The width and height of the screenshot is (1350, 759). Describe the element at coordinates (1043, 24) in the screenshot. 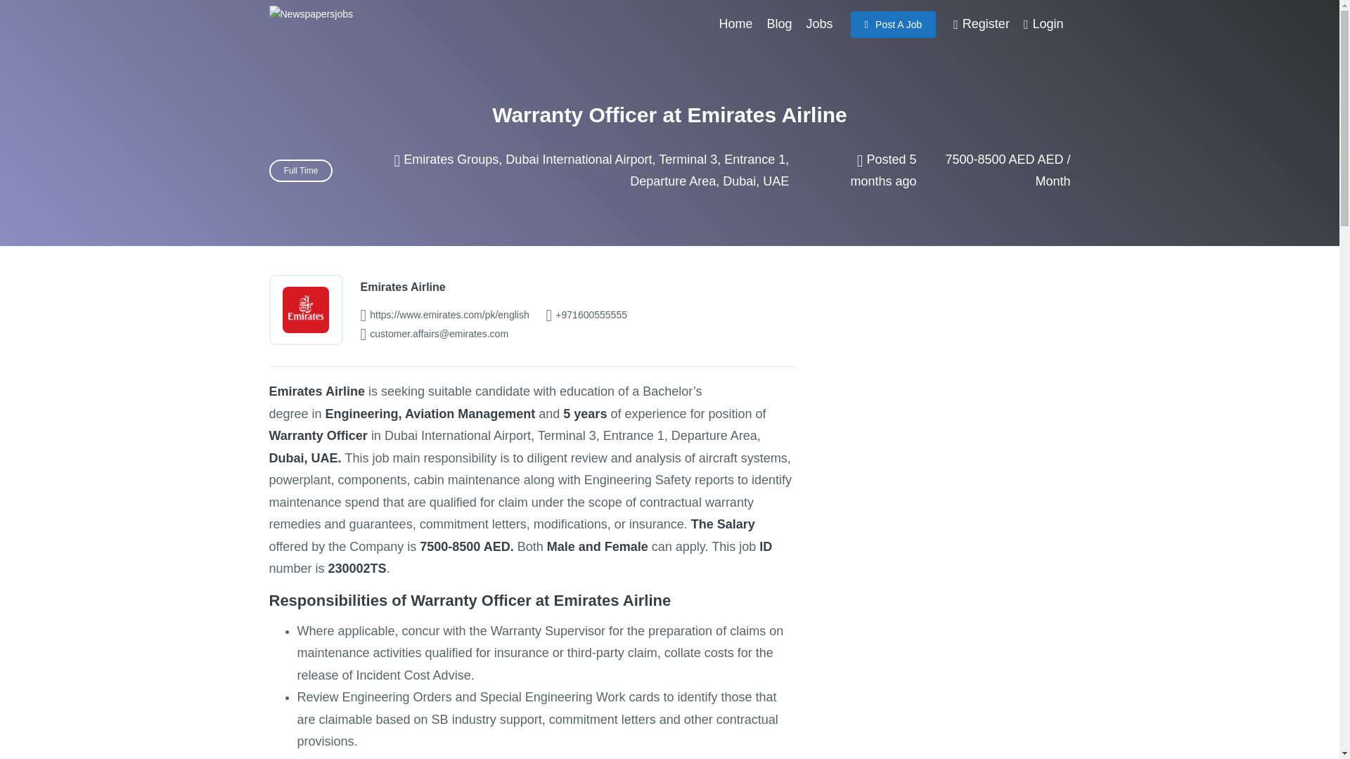

I see `Login` at that location.